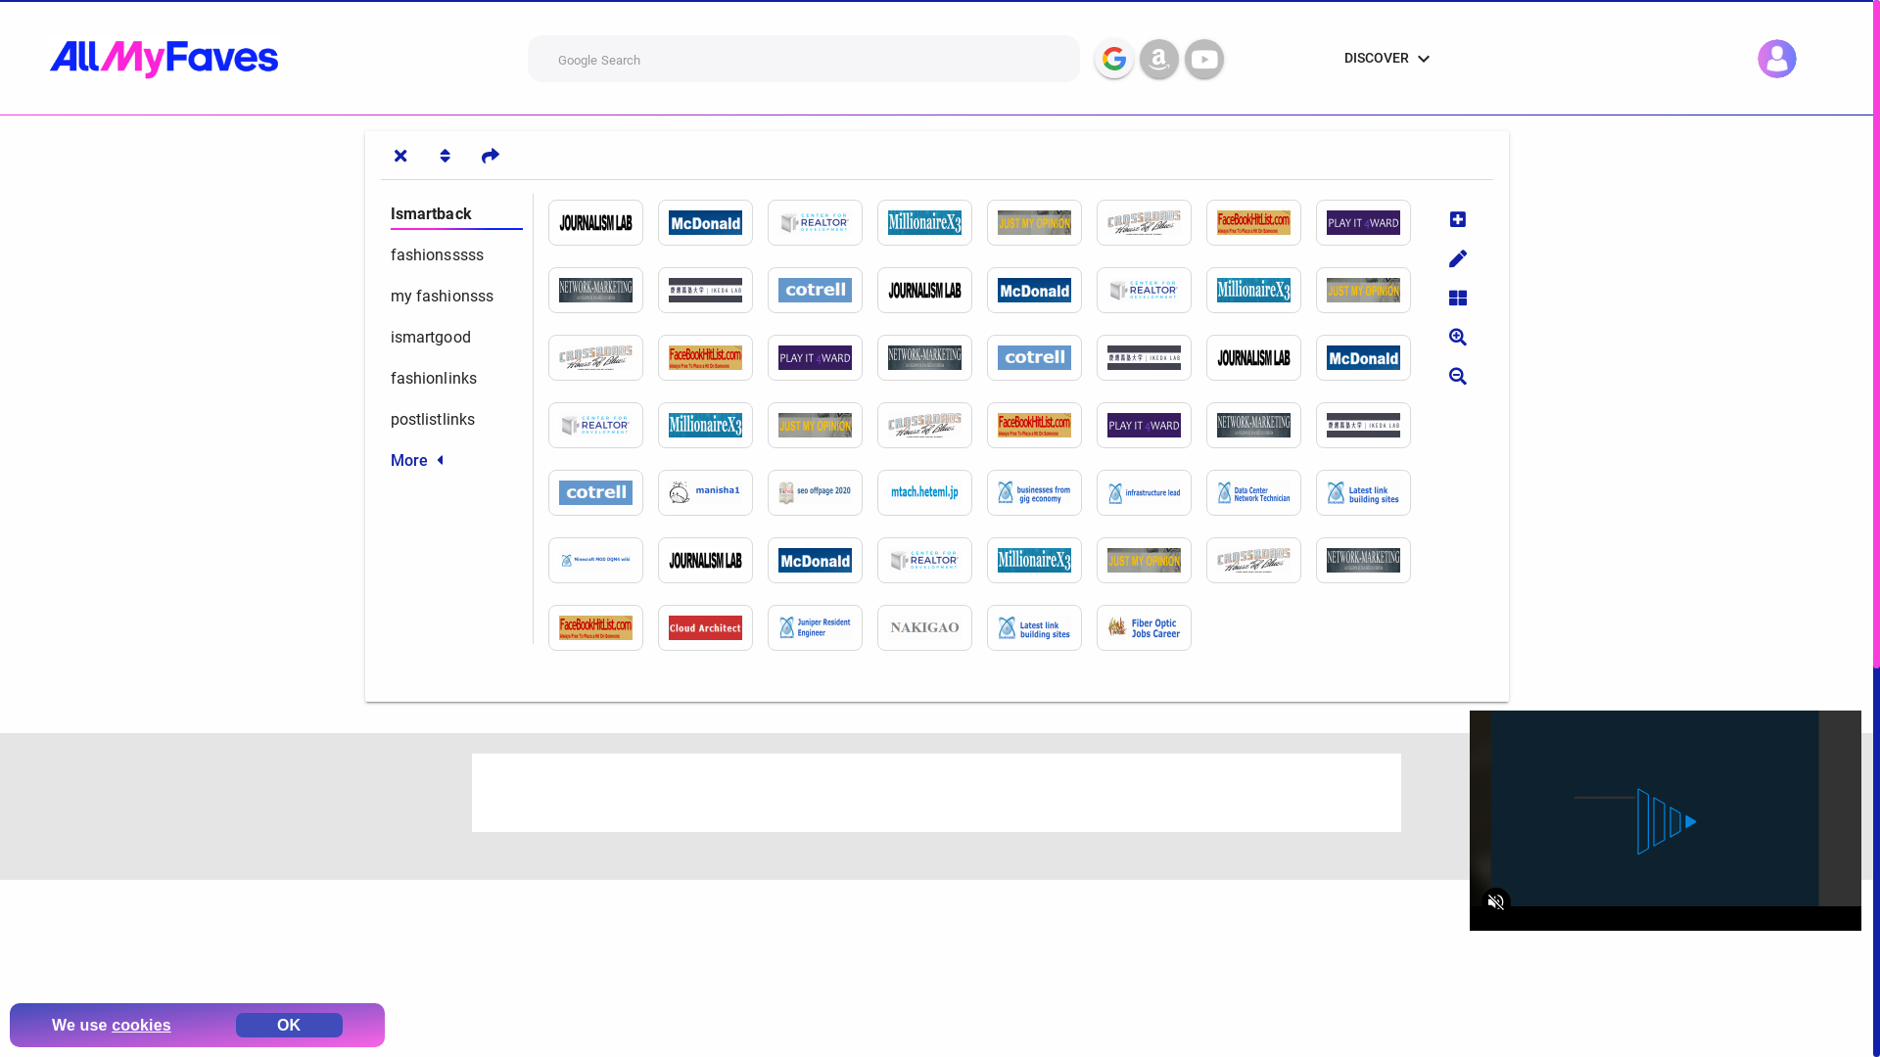  I want to click on http://recampus.ning.com/profiles/blogs/dresses, so click(932, 560).